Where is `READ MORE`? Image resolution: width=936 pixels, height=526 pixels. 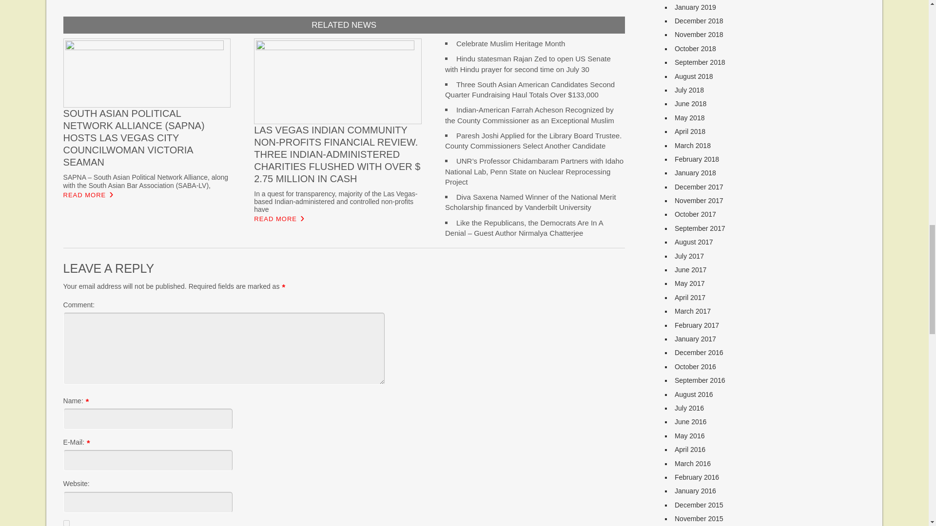 READ MORE is located at coordinates (275, 219).